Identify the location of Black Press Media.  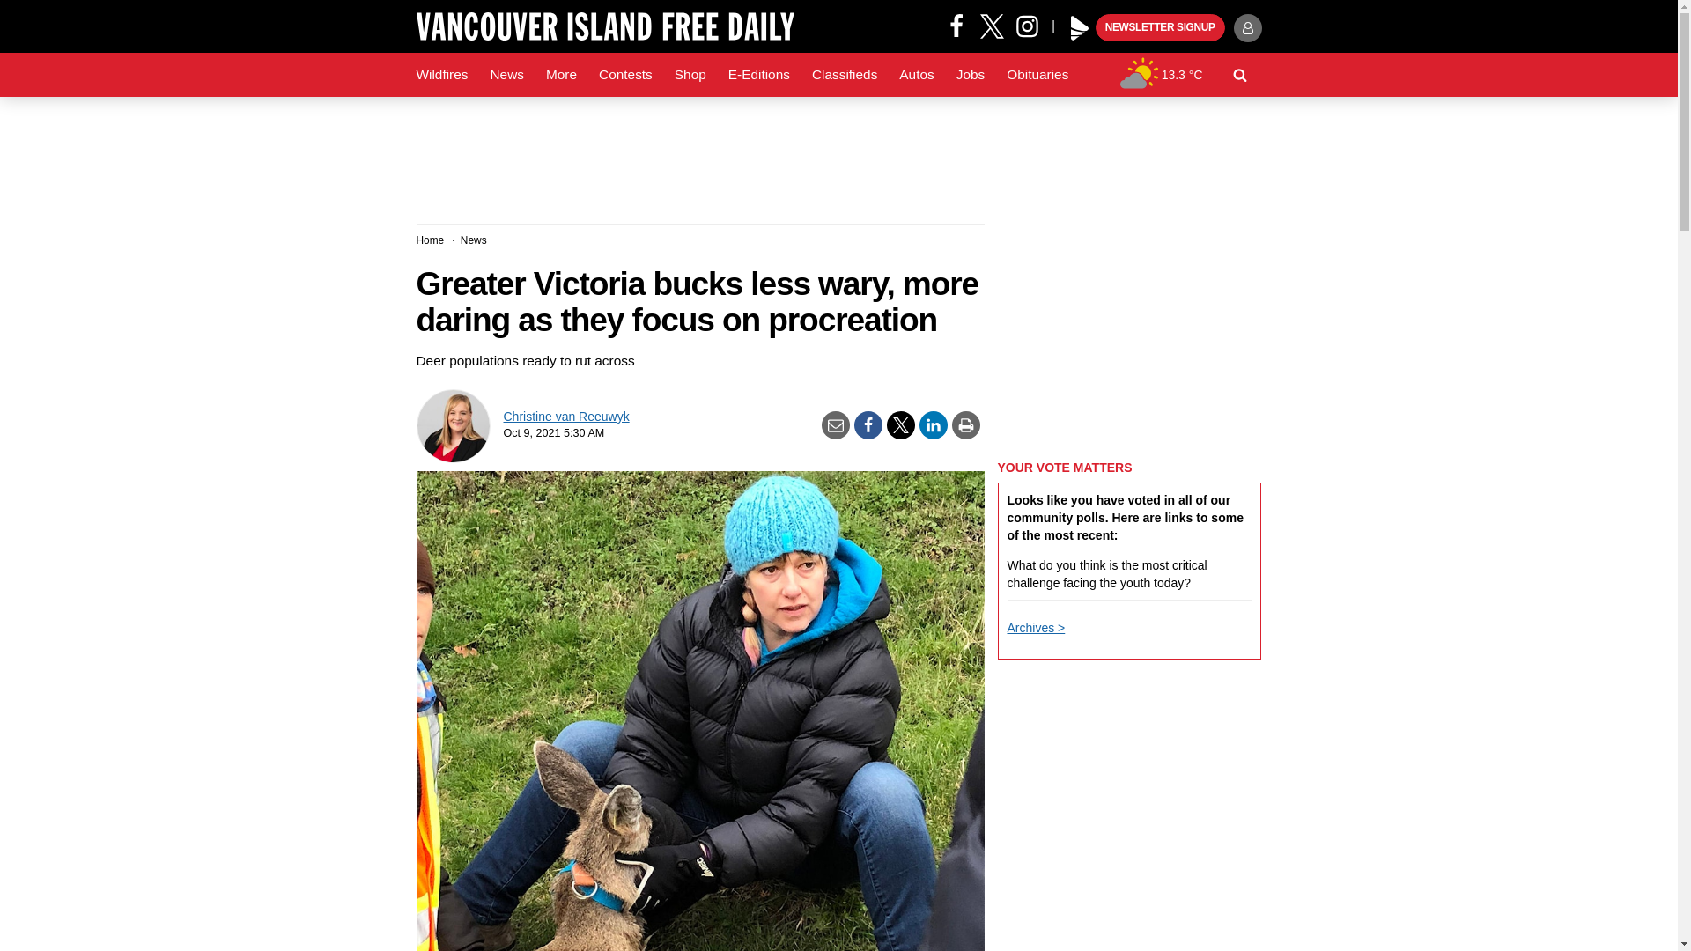
(1080, 28).